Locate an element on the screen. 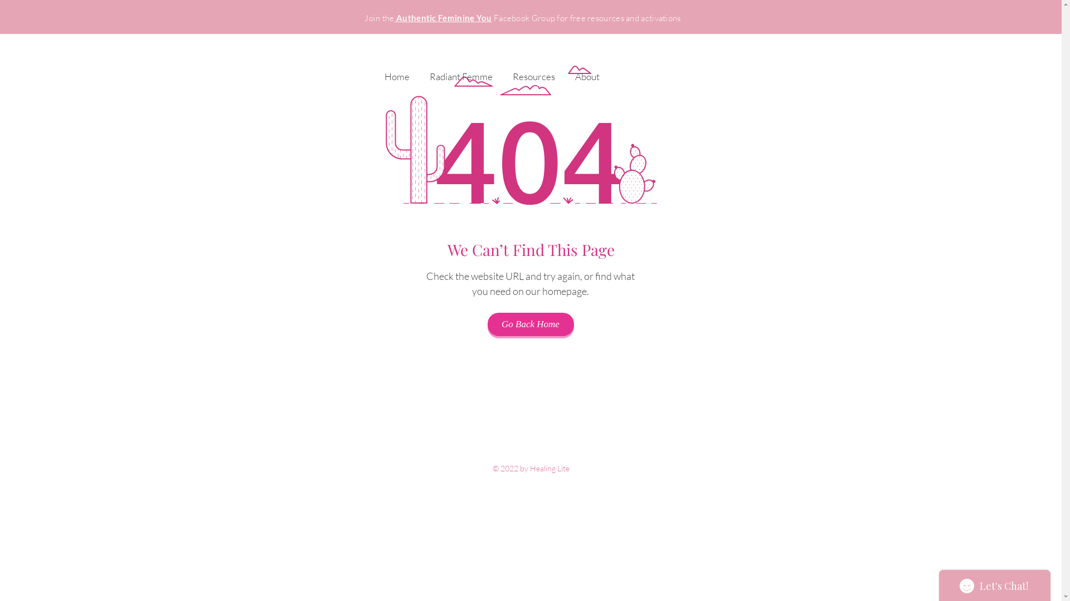 Image resolution: width=1070 pixels, height=601 pixels. Radiant Femme is located at coordinates (460, 71).